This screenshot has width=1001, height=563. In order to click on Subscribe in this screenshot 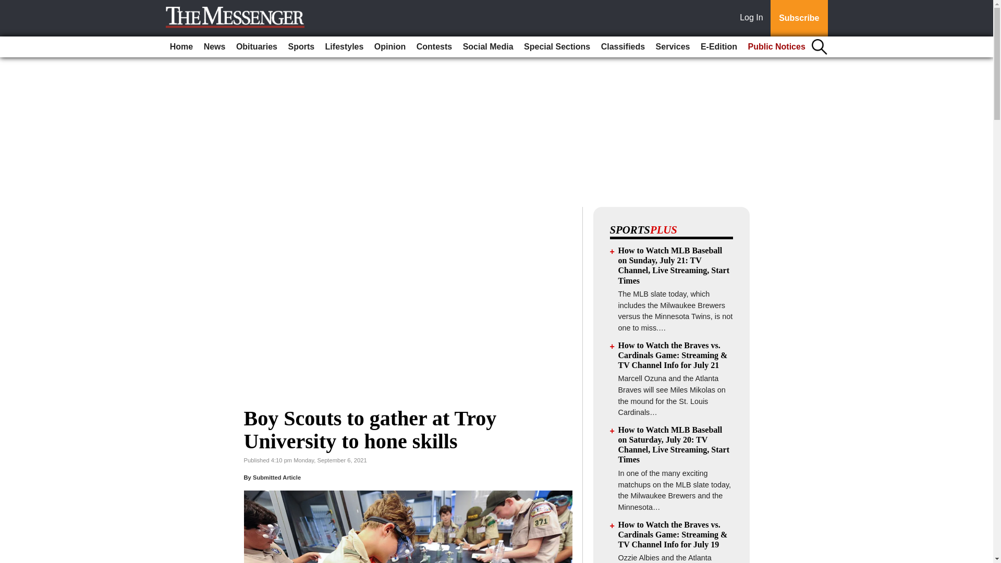, I will do `click(799, 18)`.